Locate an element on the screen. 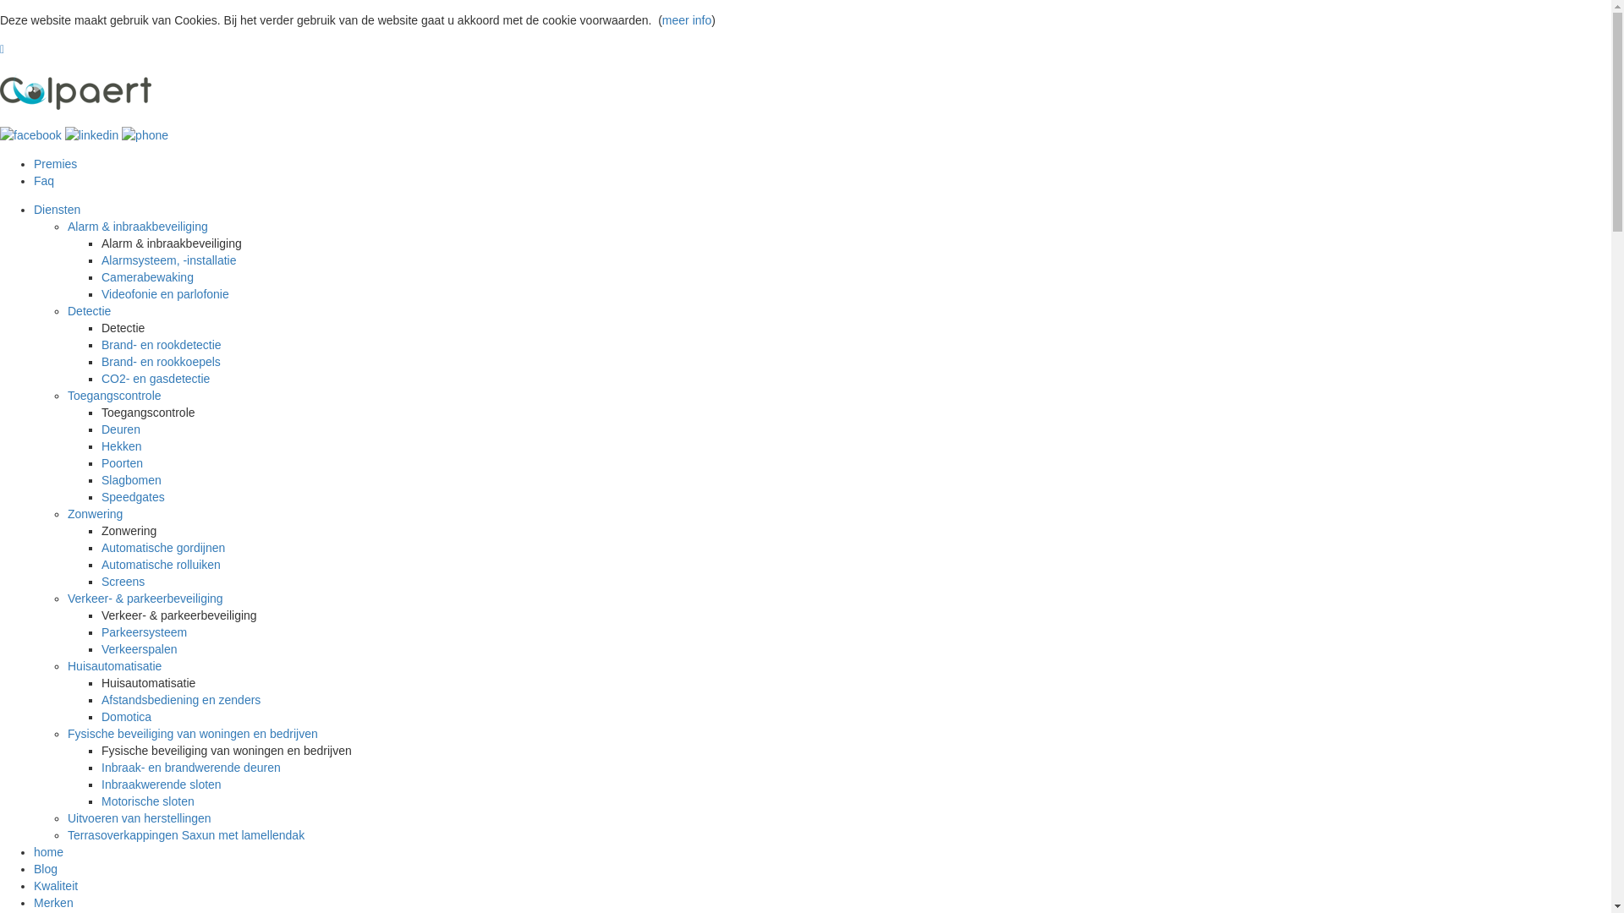  Parkeersysteem is located at coordinates (144, 632).